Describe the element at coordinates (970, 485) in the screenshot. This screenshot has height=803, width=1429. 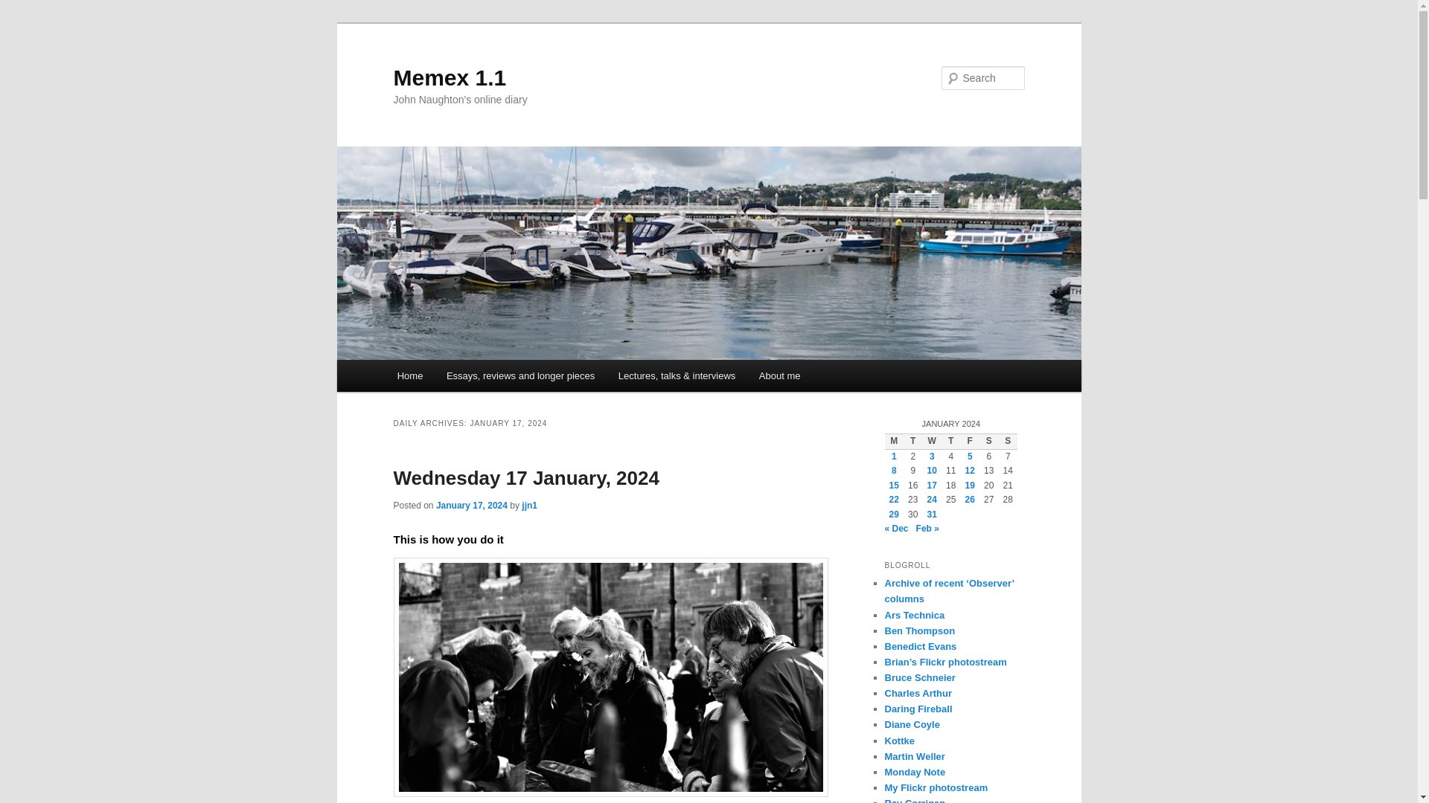
I see `19` at that location.